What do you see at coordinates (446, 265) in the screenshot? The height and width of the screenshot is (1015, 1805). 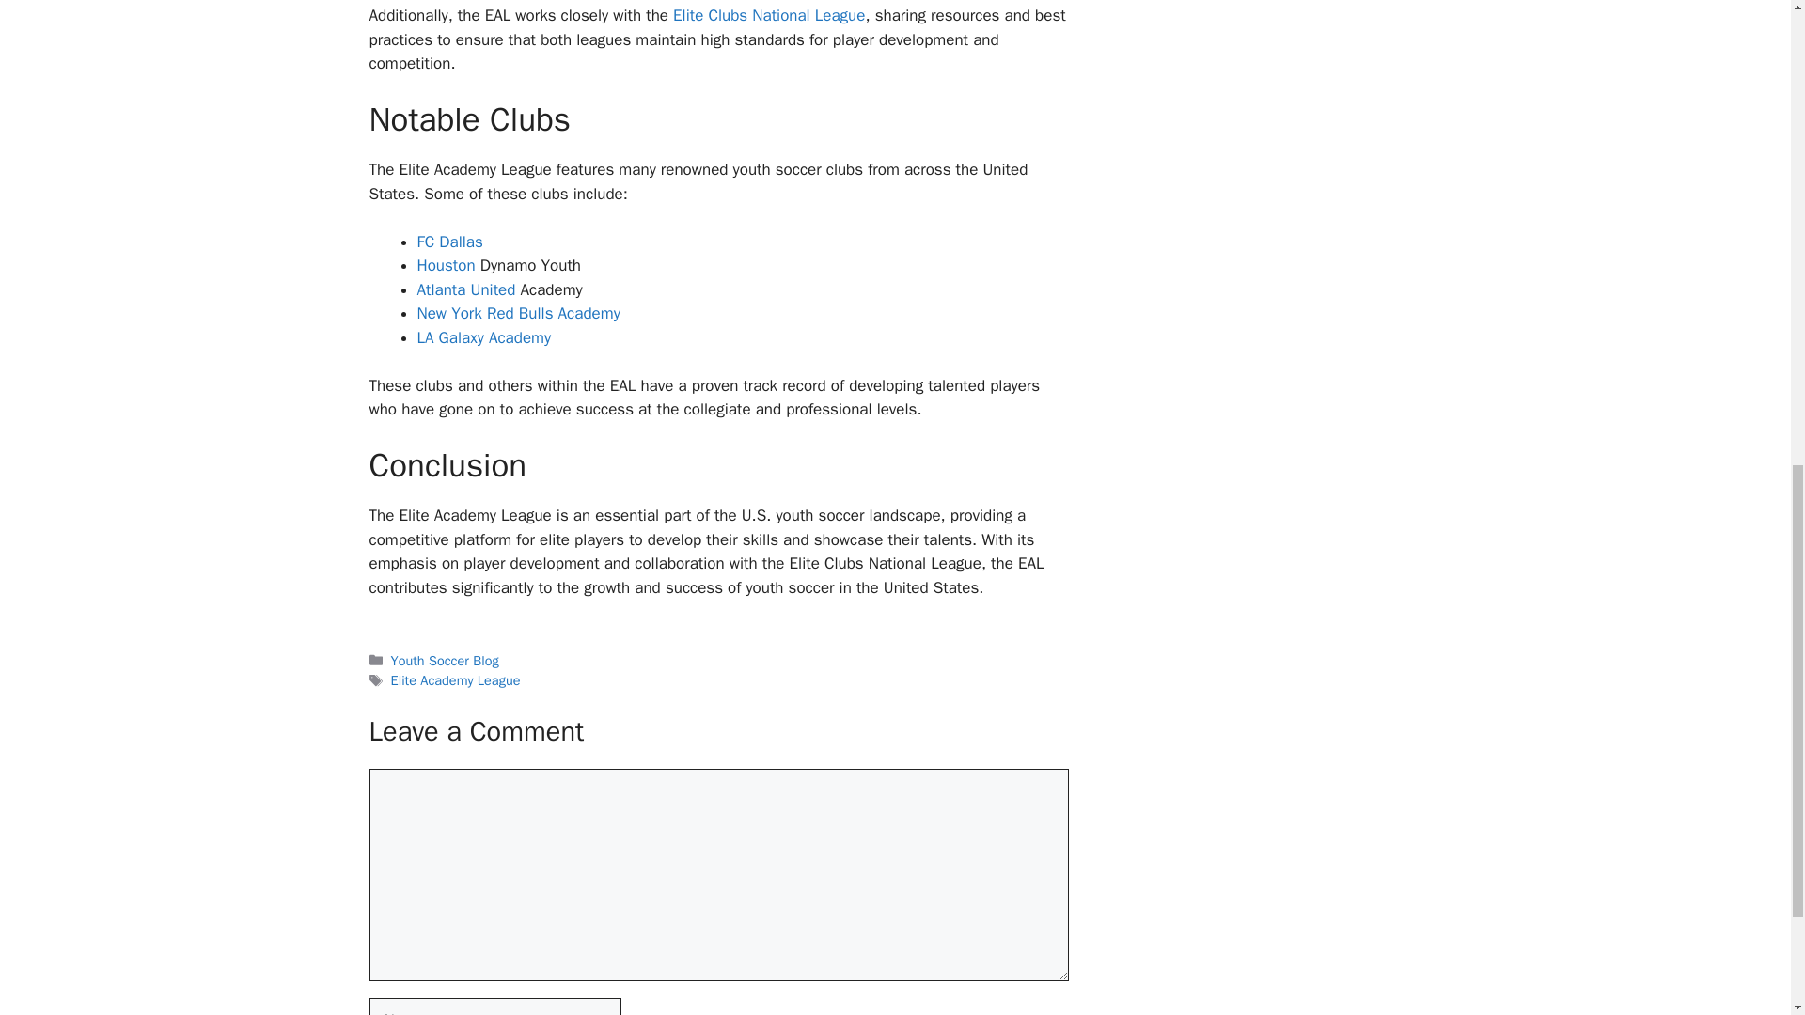 I see `Houston` at bounding box center [446, 265].